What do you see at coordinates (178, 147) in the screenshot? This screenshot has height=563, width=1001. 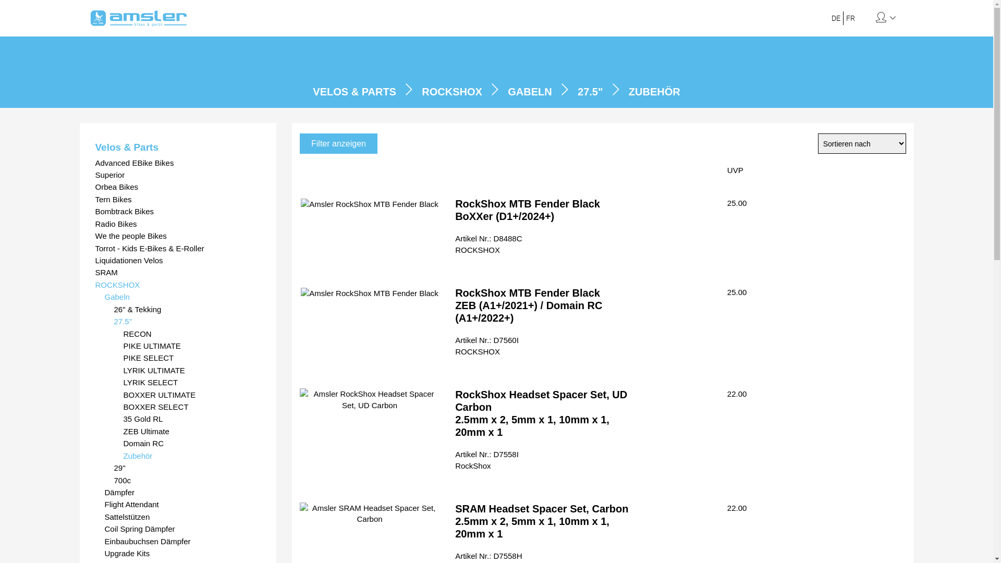 I see `Velos & Parts` at bounding box center [178, 147].